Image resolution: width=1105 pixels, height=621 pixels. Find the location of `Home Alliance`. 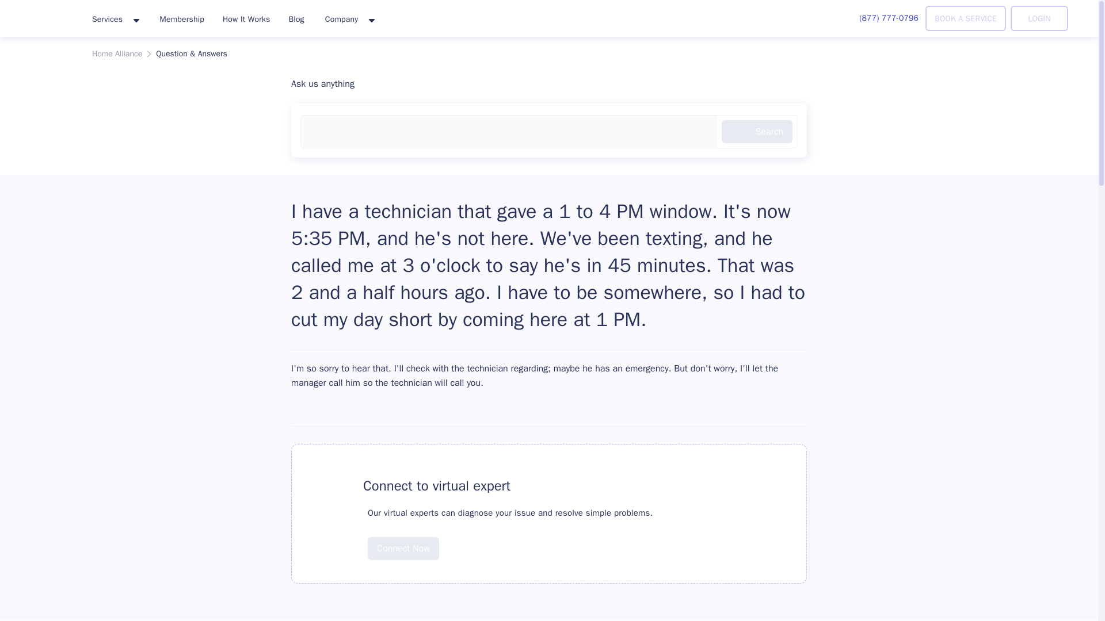

Home Alliance is located at coordinates (117, 54).